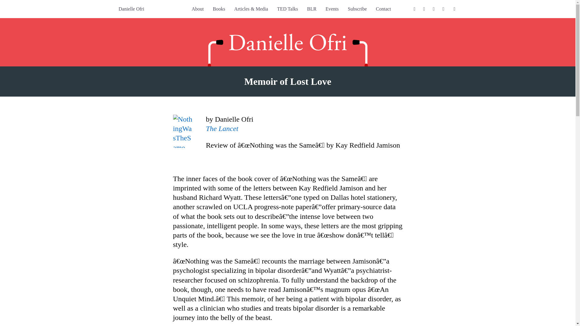  Describe the element at coordinates (222, 128) in the screenshot. I see `The Lancet` at that location.